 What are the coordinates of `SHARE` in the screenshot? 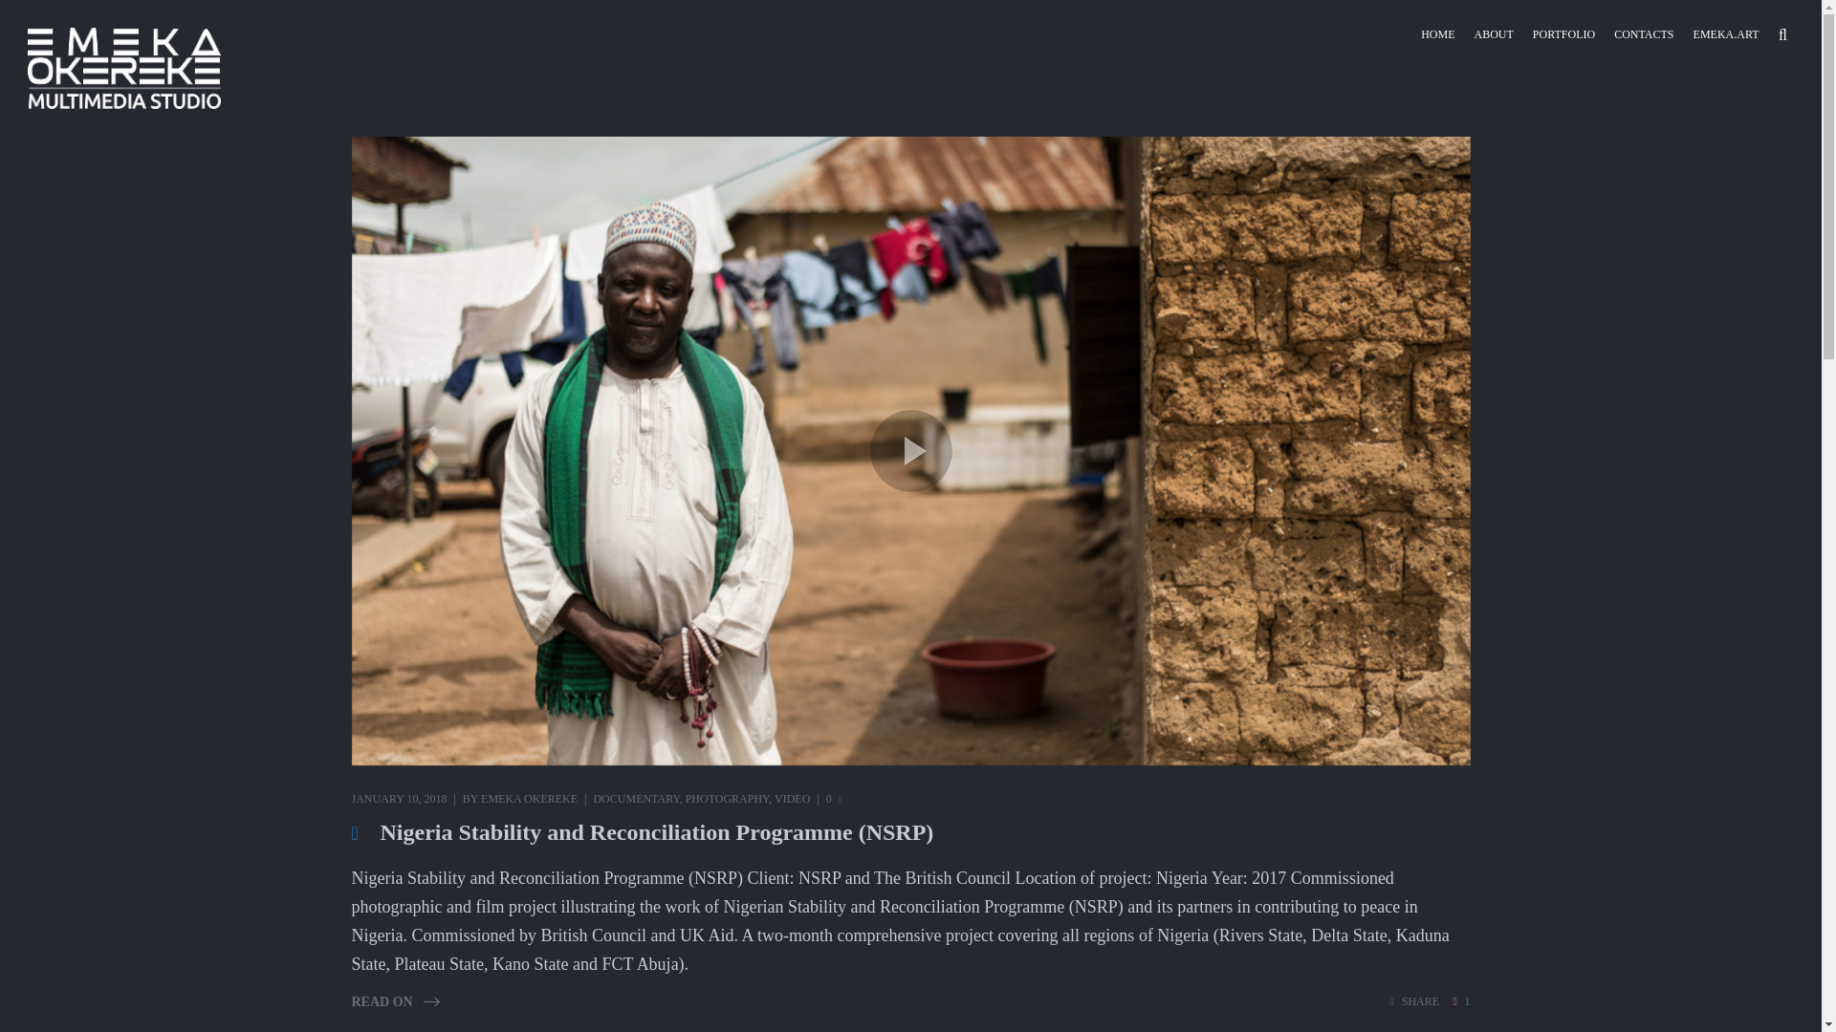 It's located at (1414, 1001).